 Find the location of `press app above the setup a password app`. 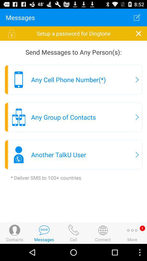

press app above the setup a password app is located at coordinates (137, 17).